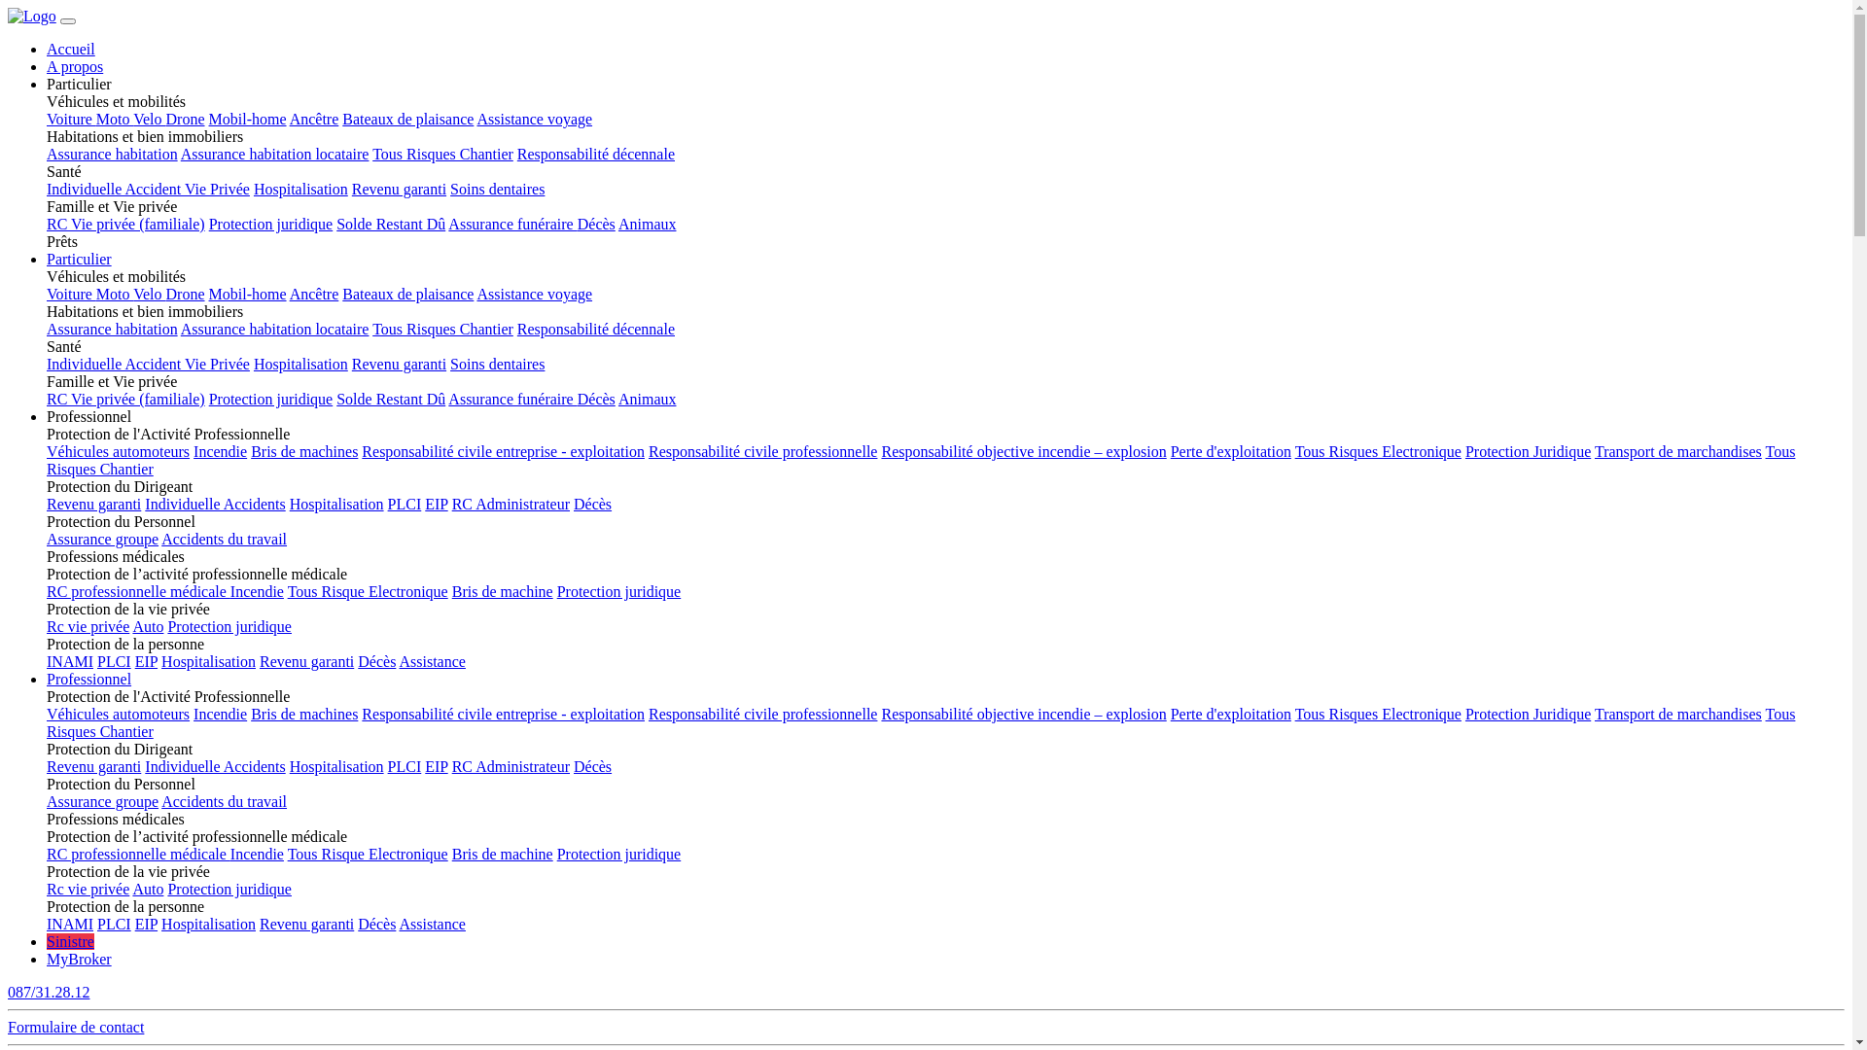  Describe the element at coordinates (208, 924) in the screenshot. I see `Hospitalisation` at that location.